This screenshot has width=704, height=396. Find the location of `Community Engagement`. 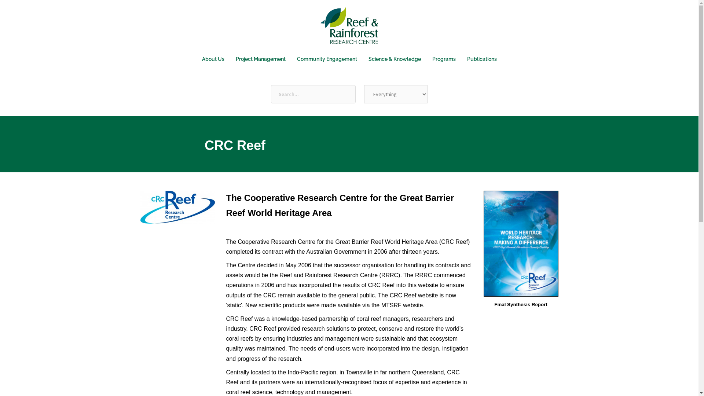

Community Engagement is located at coordinates (327, 59).